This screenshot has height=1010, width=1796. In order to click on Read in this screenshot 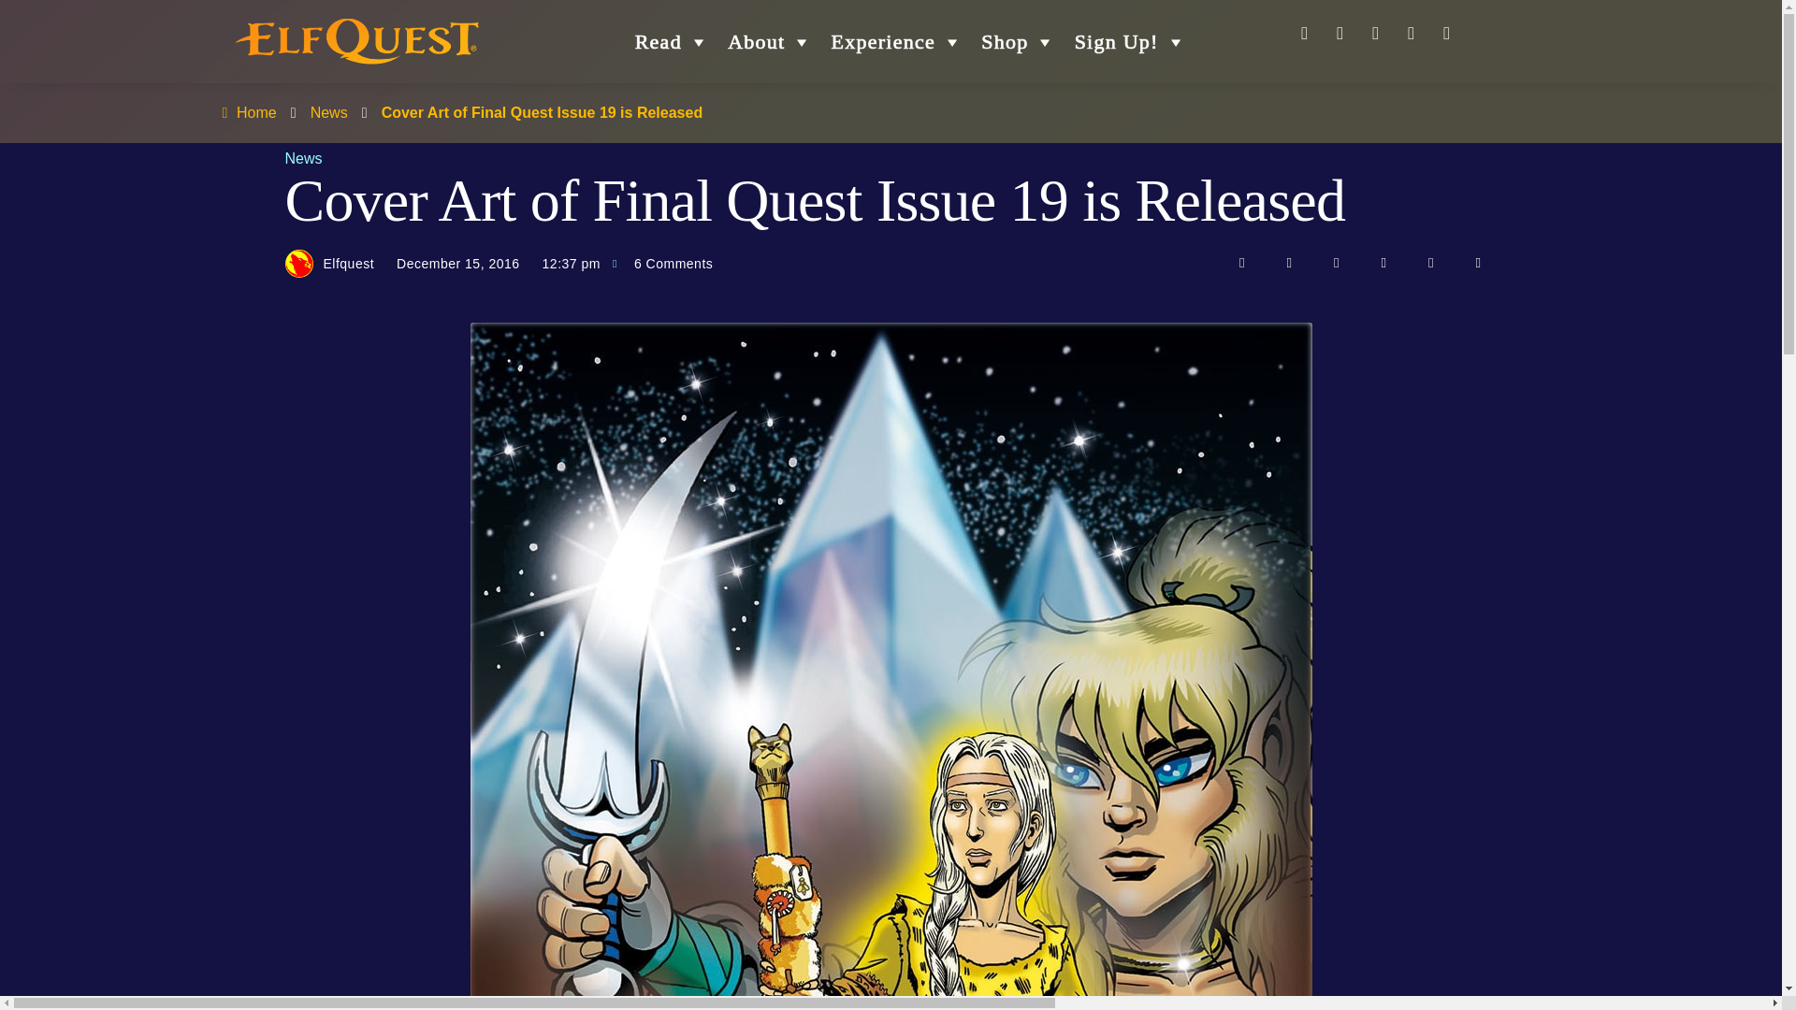, I will do `click(672, 41)`.